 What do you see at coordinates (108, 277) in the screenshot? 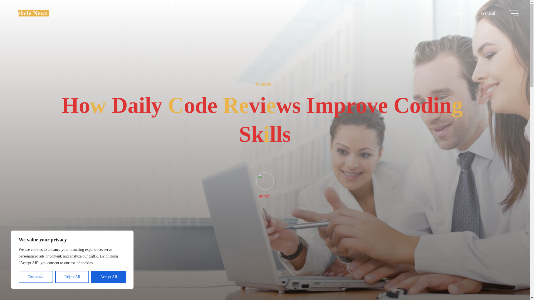
I see `Accept All` at bounding box center [108, 277].